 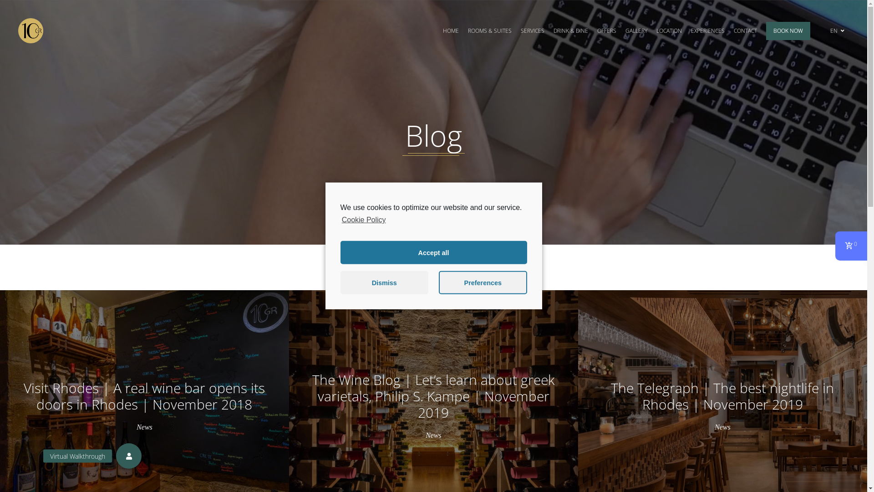 I want to click on Virtual Walkthrough, so click(x=129, y=456).